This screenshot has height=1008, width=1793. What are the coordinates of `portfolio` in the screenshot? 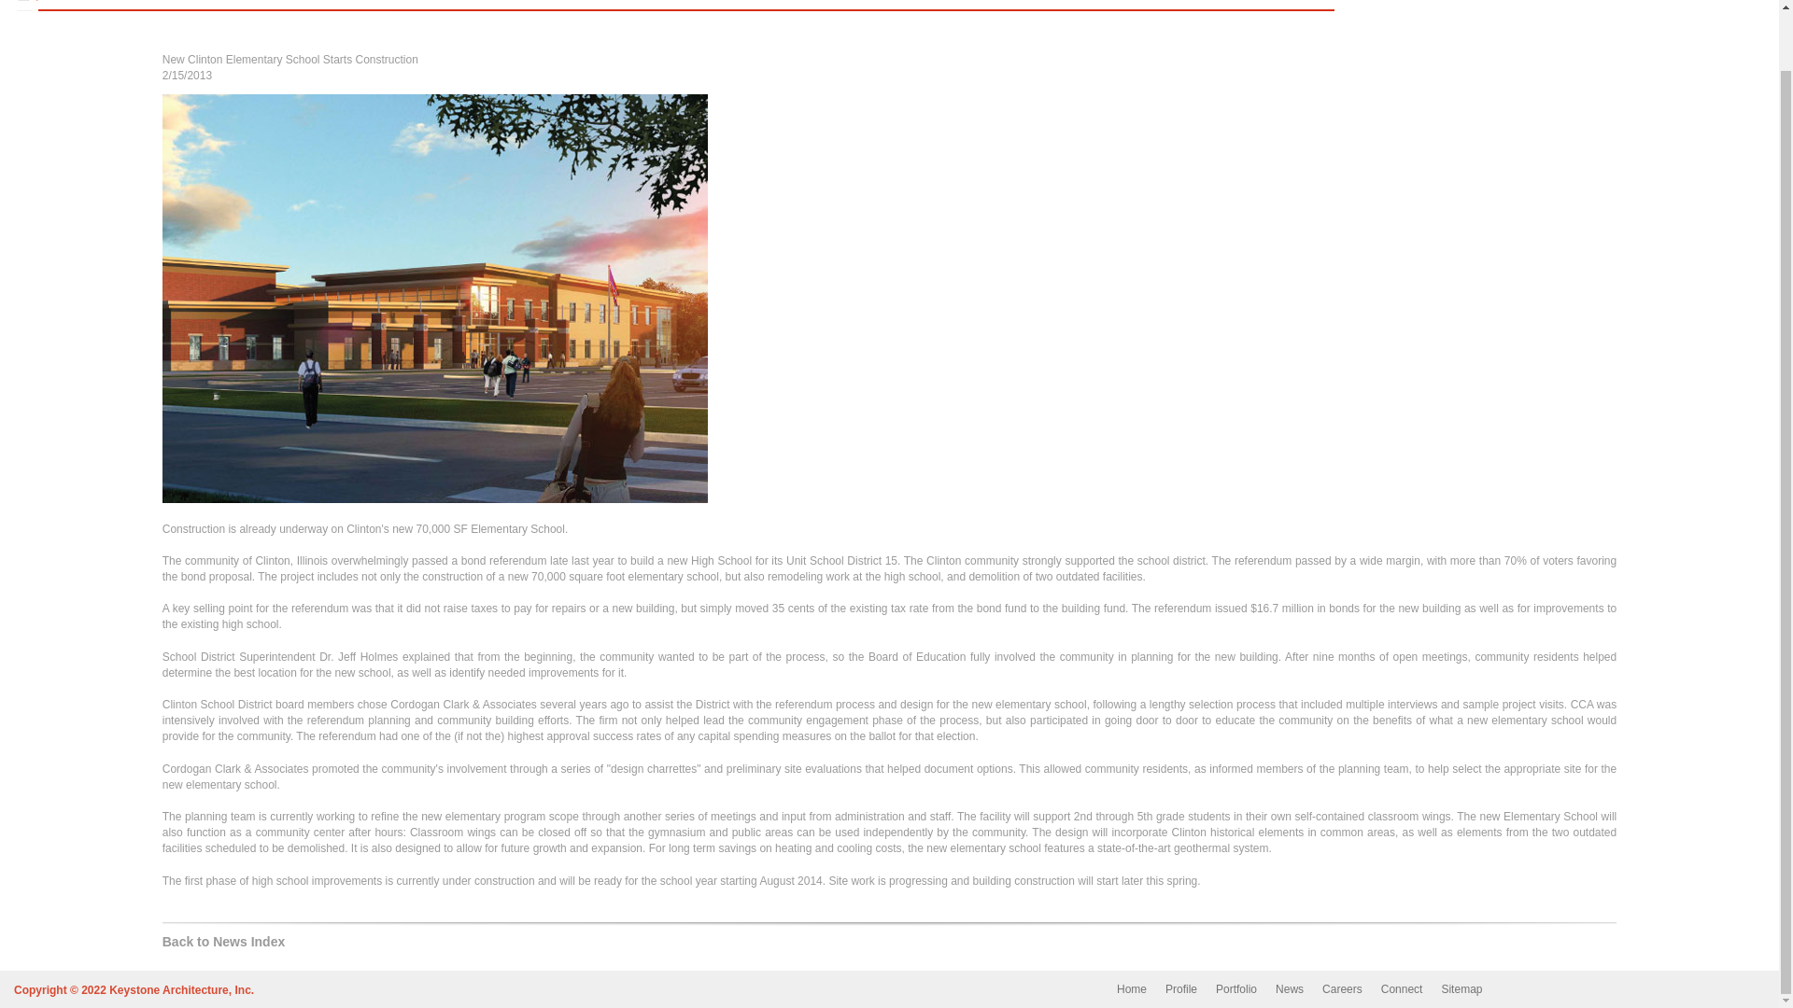 It's located at (690, 4).